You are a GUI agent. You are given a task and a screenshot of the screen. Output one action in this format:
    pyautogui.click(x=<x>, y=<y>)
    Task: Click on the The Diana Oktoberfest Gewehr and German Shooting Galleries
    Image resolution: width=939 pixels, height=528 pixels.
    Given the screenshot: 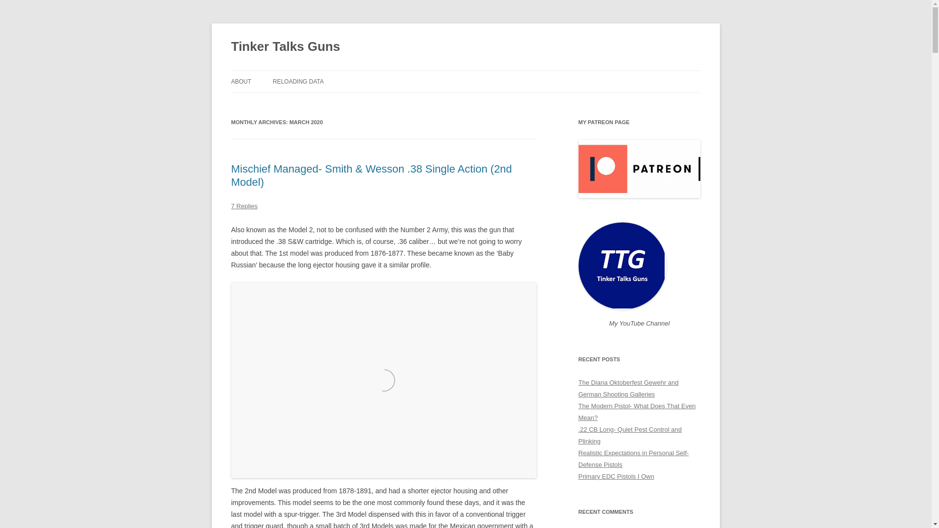 What is the action you would take?
    pyautogui.click(x=628, y=388)
    